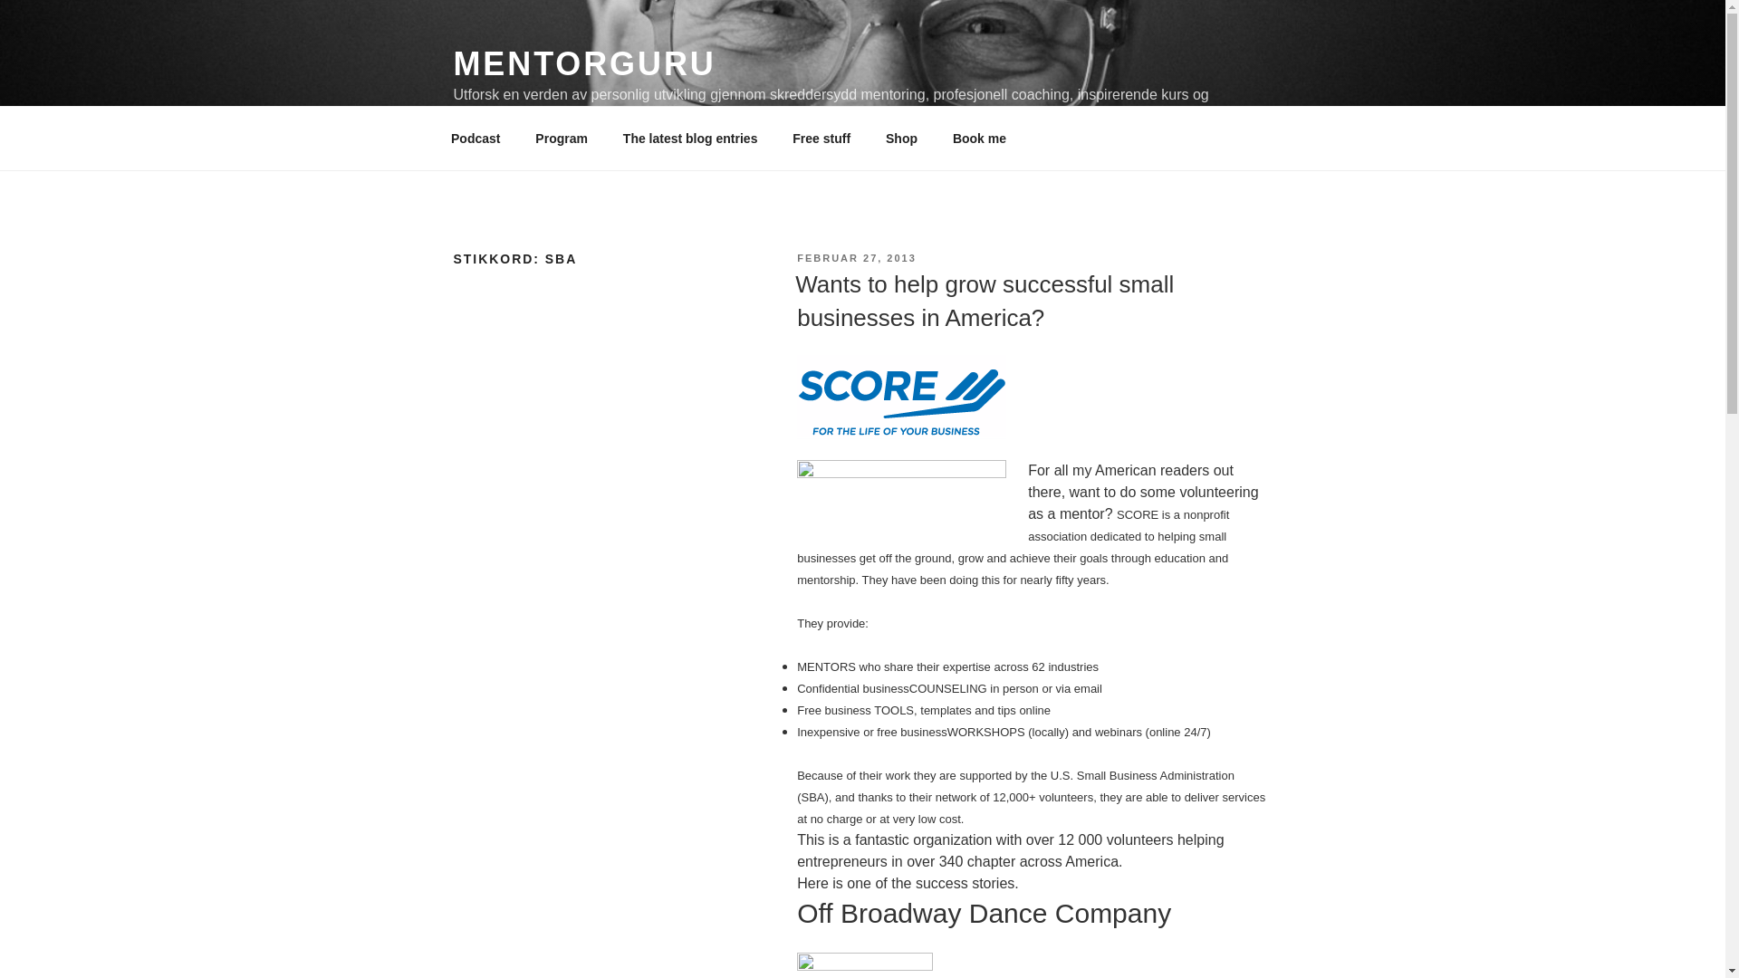  I want to click on Shop, so click(900, 138).